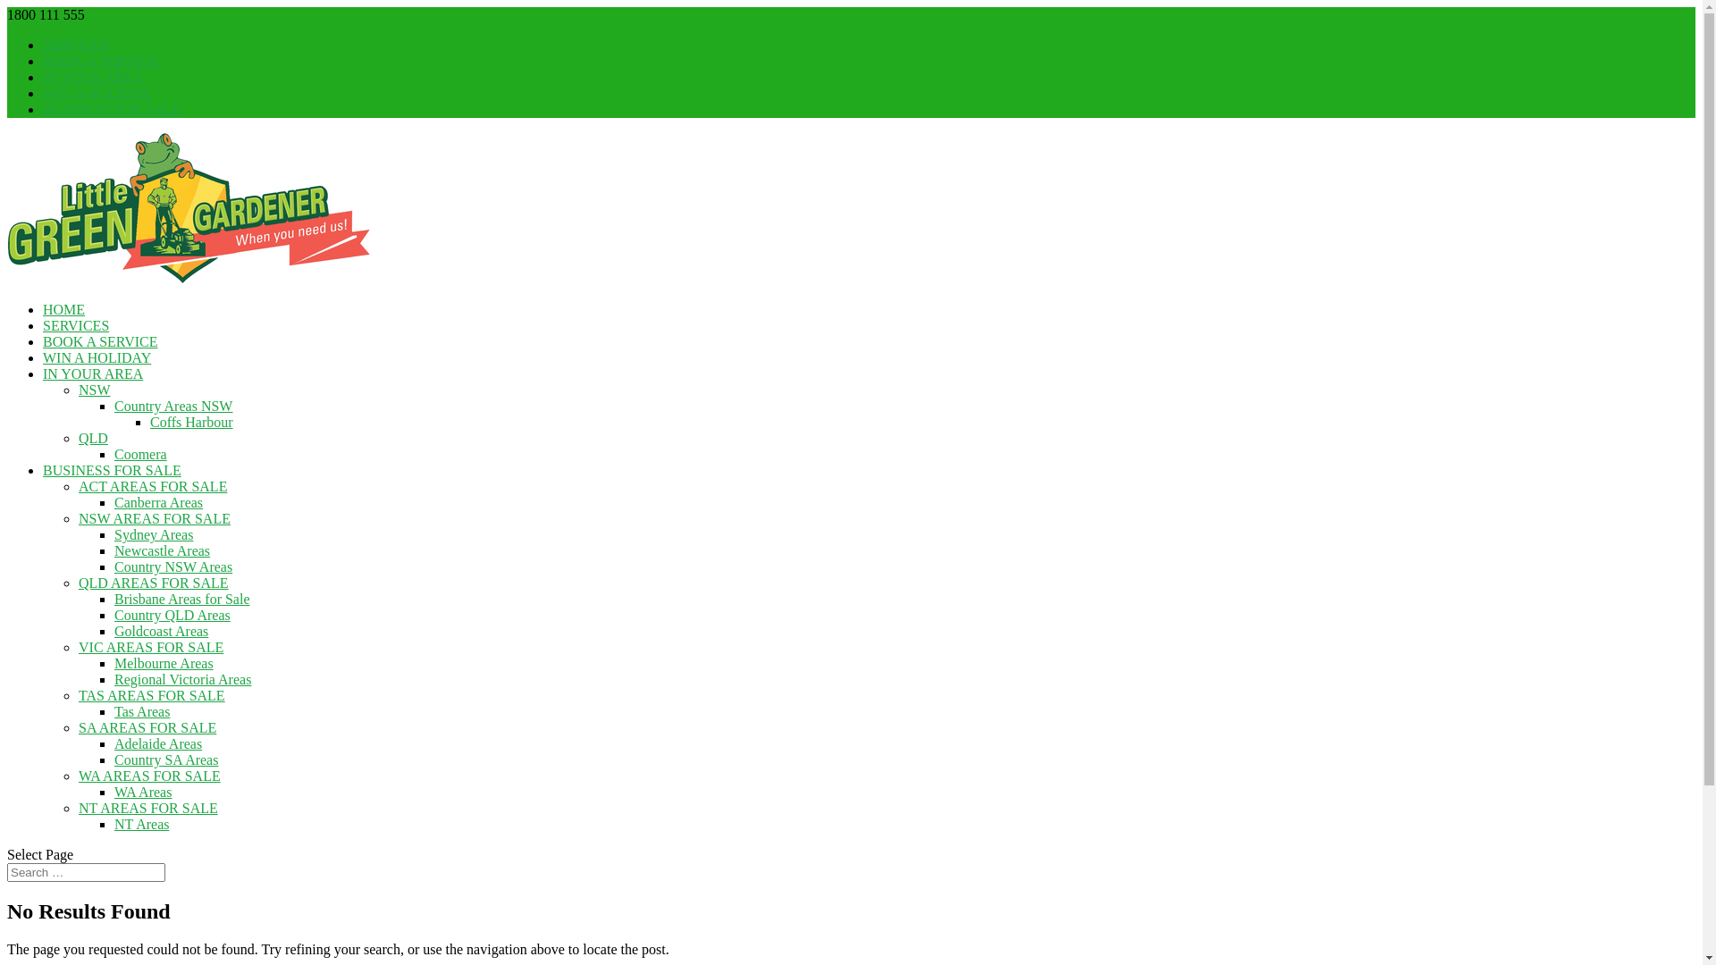  What do you see at coordinates (113, 109) in the screenshot?
I see `BUSINESS FOR SALE` at bounding box center [113, 109].